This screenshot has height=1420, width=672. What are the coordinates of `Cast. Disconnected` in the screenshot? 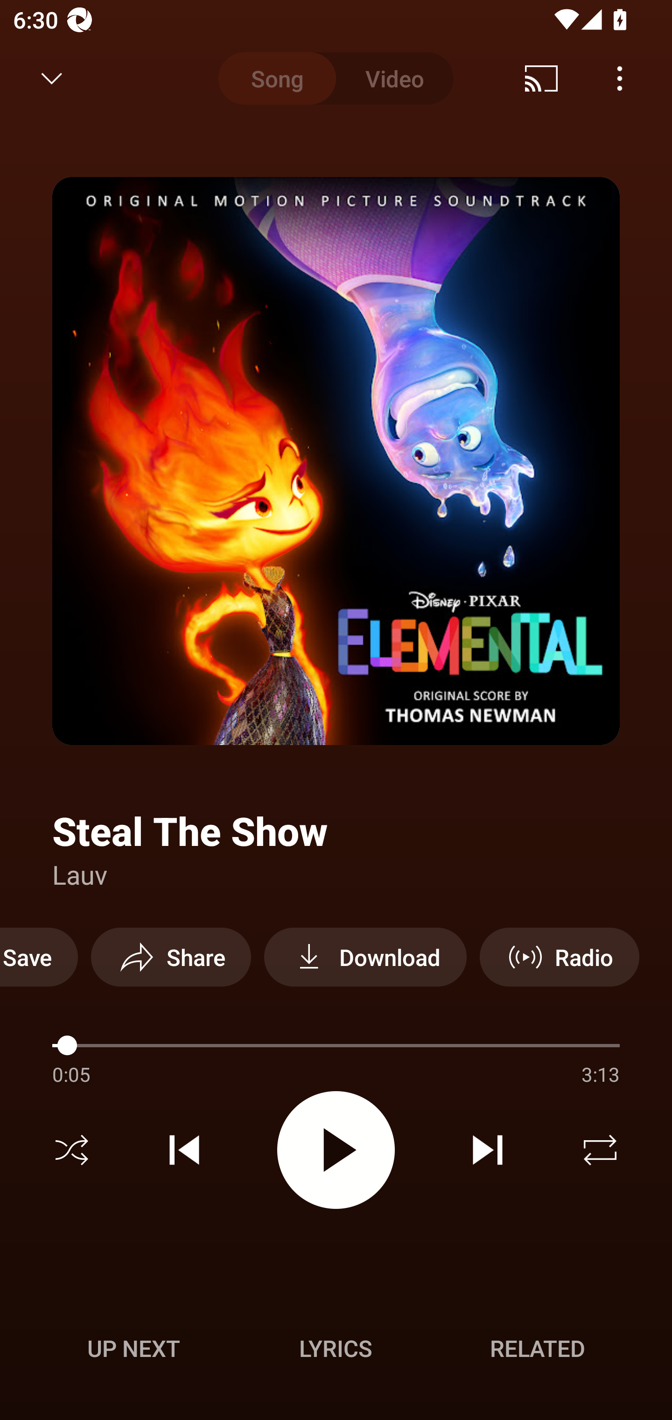 It's located at (541, 78).